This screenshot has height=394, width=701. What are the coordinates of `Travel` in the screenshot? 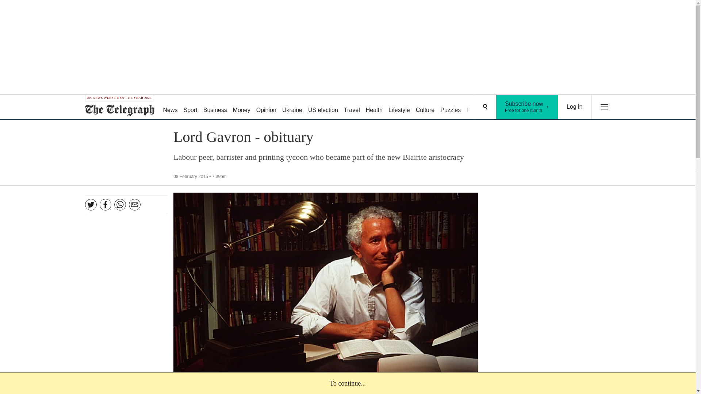 It's located at (352, 107).